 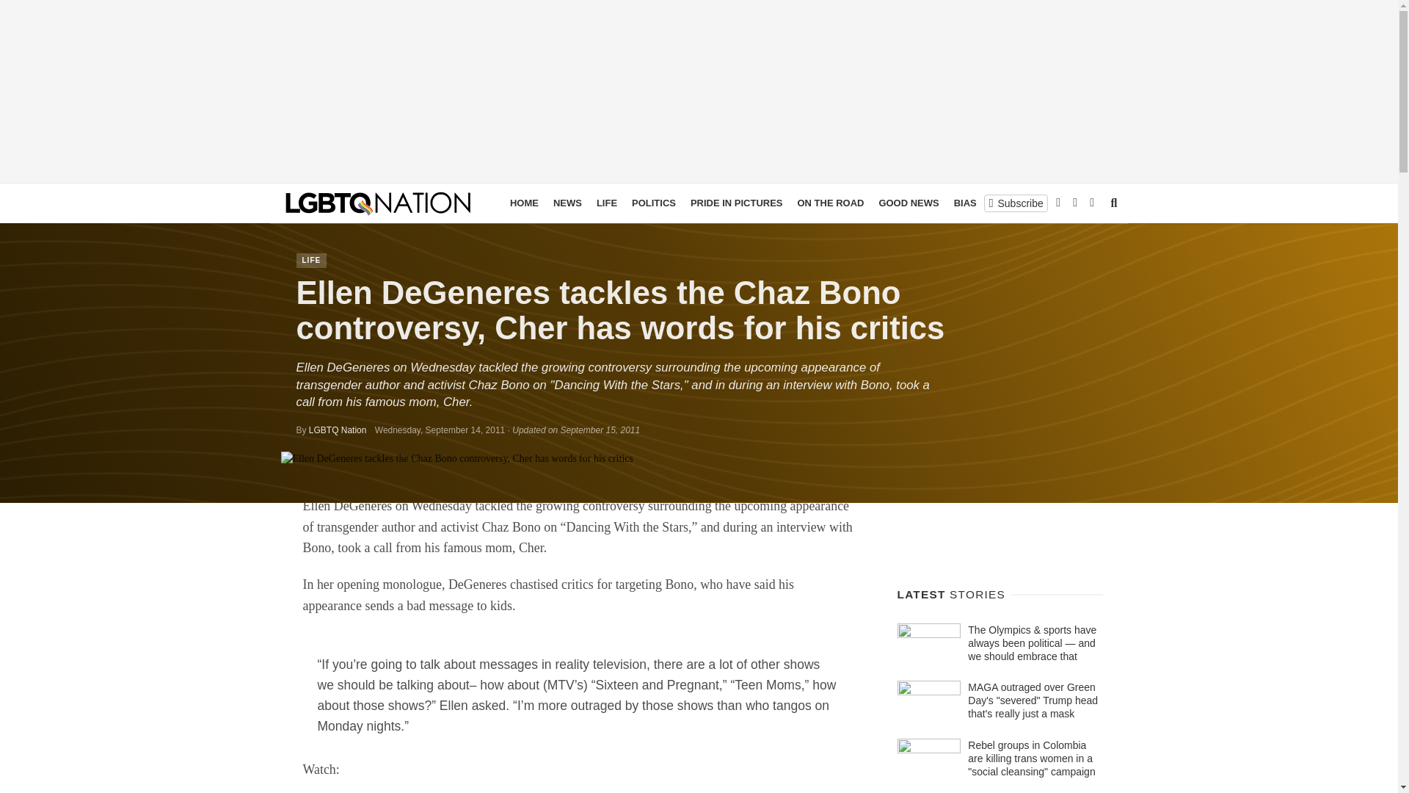 What do you see at coordinates (829, 203) in the screenshot?
I see `ON THE ROAD` at bounding box center [829, 203].